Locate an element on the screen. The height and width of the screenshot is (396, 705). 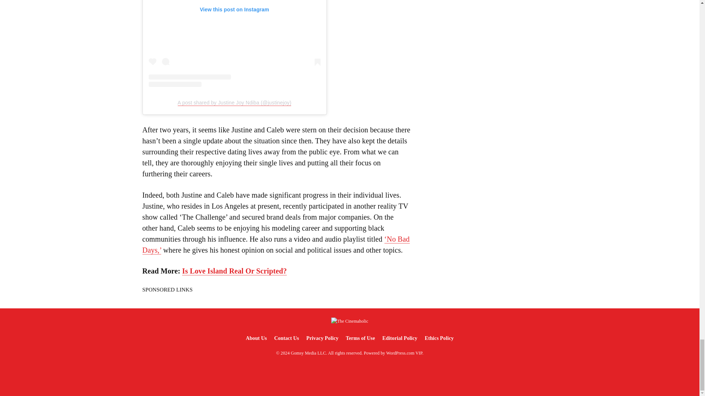
Editorial Policy is located at coordinates (399, 338).